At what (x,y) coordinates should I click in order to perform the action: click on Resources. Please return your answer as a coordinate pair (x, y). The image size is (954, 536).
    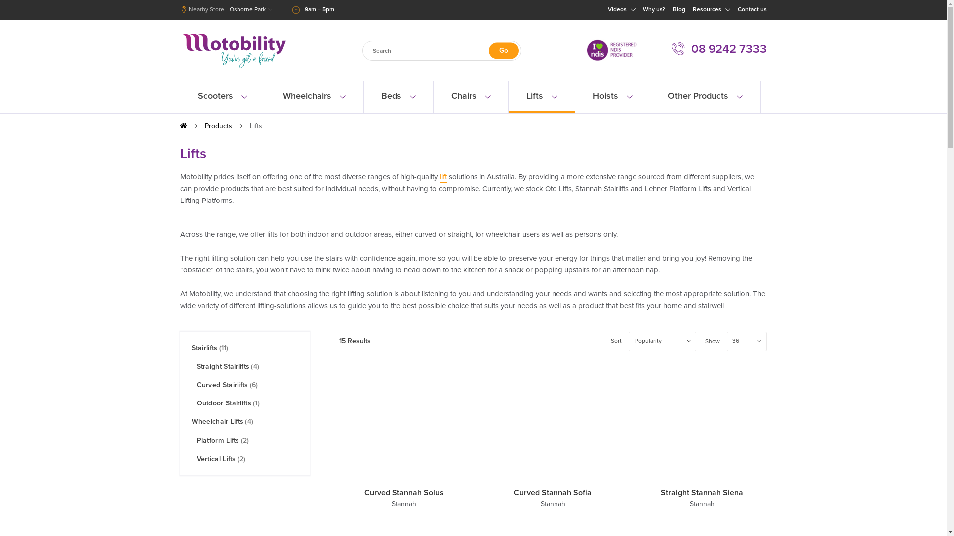
    Looking at the image, I should click on (712, 10).